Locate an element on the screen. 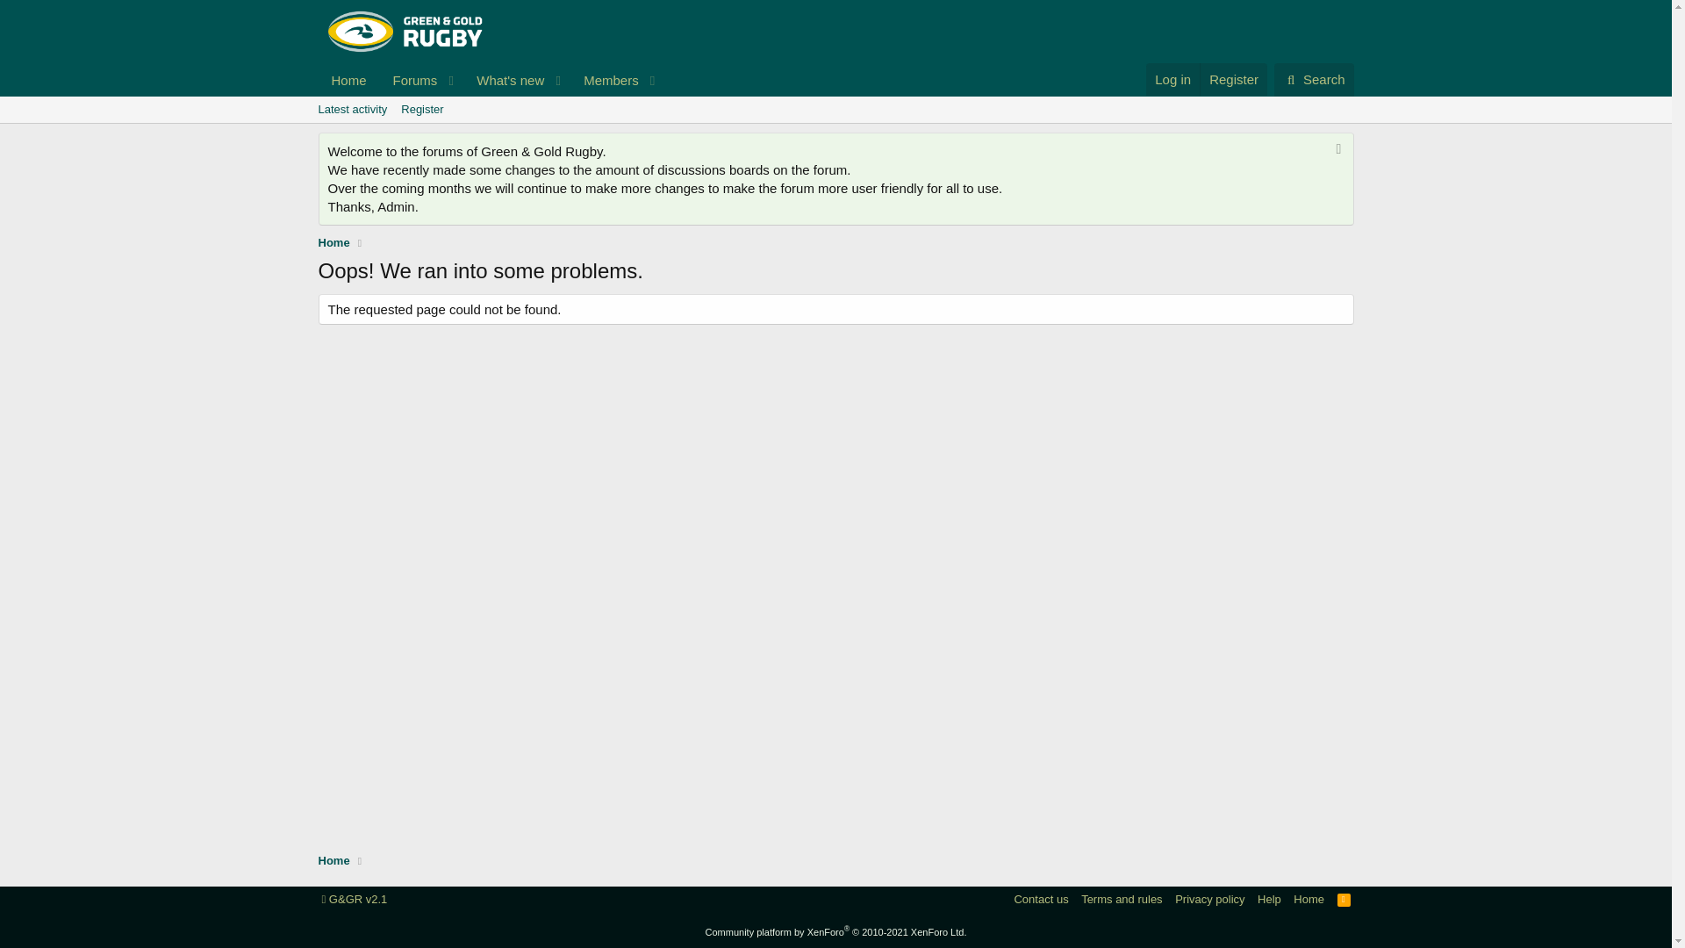 The height and width of the screenshot is (948, 1685). Home is located at coordinates (348, 81).